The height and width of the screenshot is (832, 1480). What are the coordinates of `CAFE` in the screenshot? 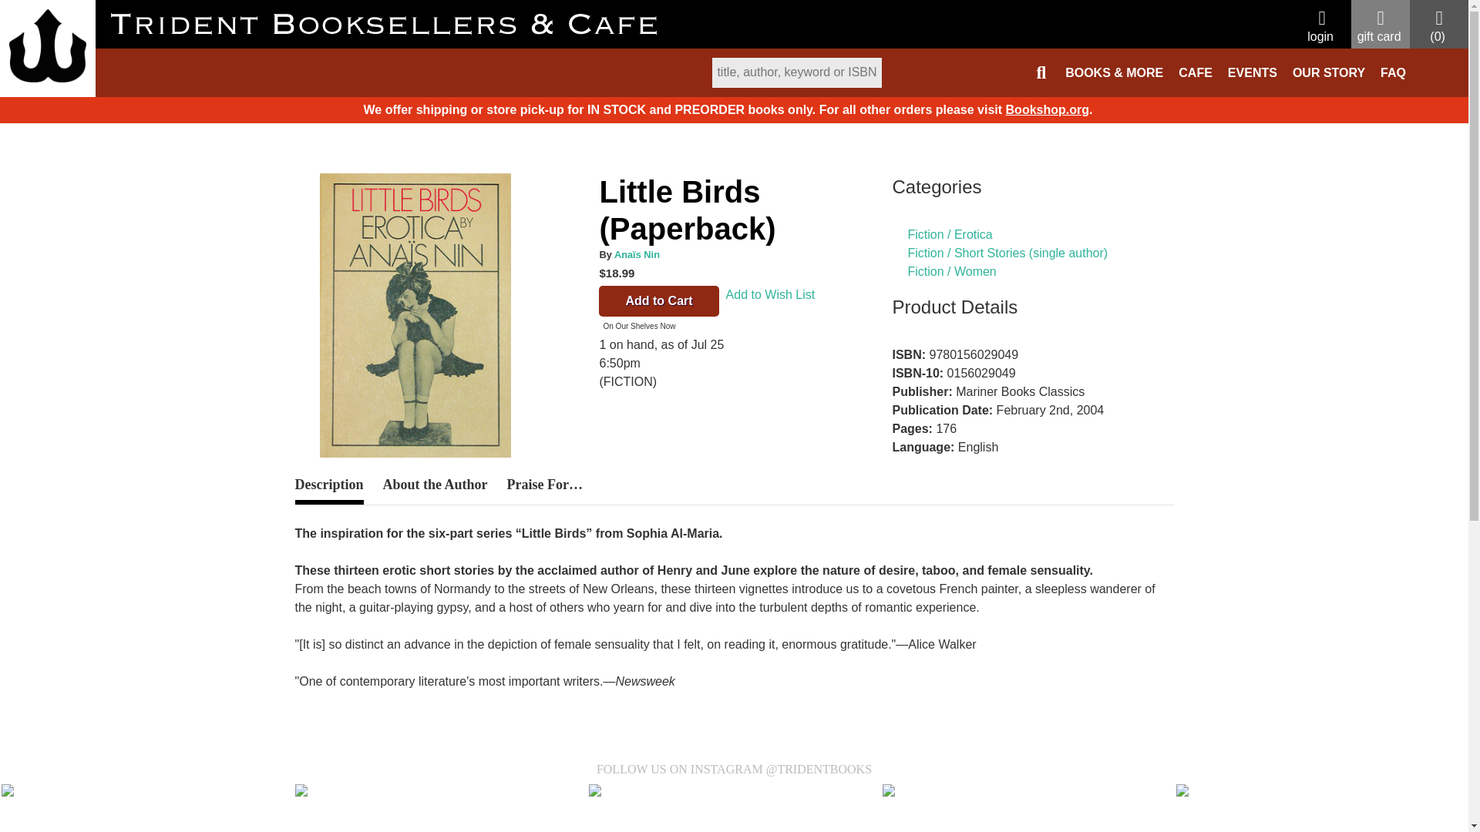 It's located at (1195, 72).